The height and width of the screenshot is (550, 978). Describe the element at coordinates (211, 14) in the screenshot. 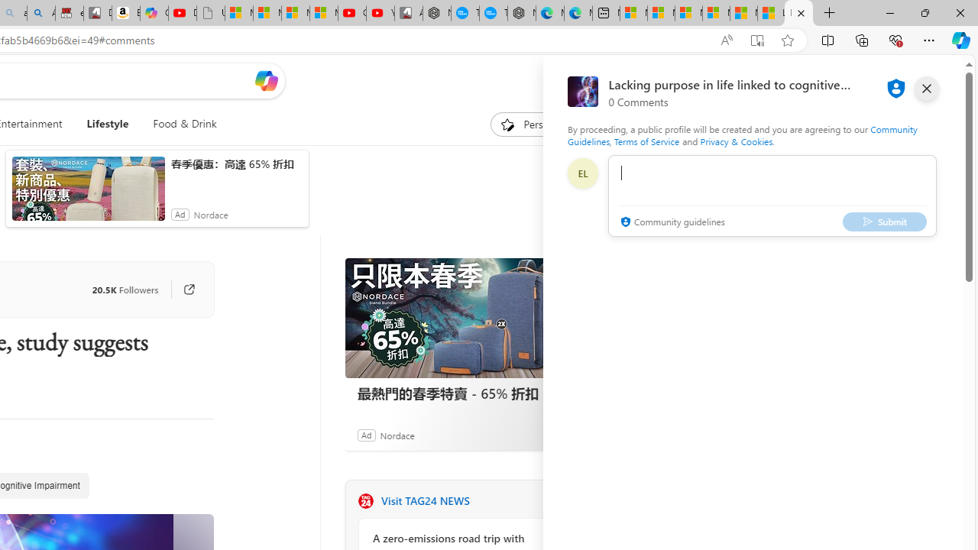

I see `Untitled` at that location.